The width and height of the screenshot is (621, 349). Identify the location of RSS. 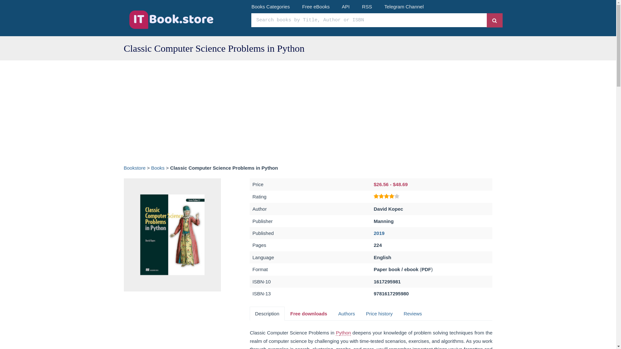
(367, 6).